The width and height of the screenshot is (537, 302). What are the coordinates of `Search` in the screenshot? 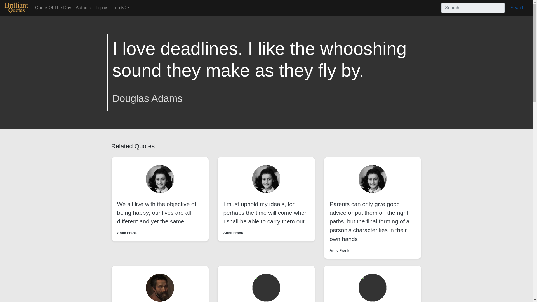 It's located at (517, 8).